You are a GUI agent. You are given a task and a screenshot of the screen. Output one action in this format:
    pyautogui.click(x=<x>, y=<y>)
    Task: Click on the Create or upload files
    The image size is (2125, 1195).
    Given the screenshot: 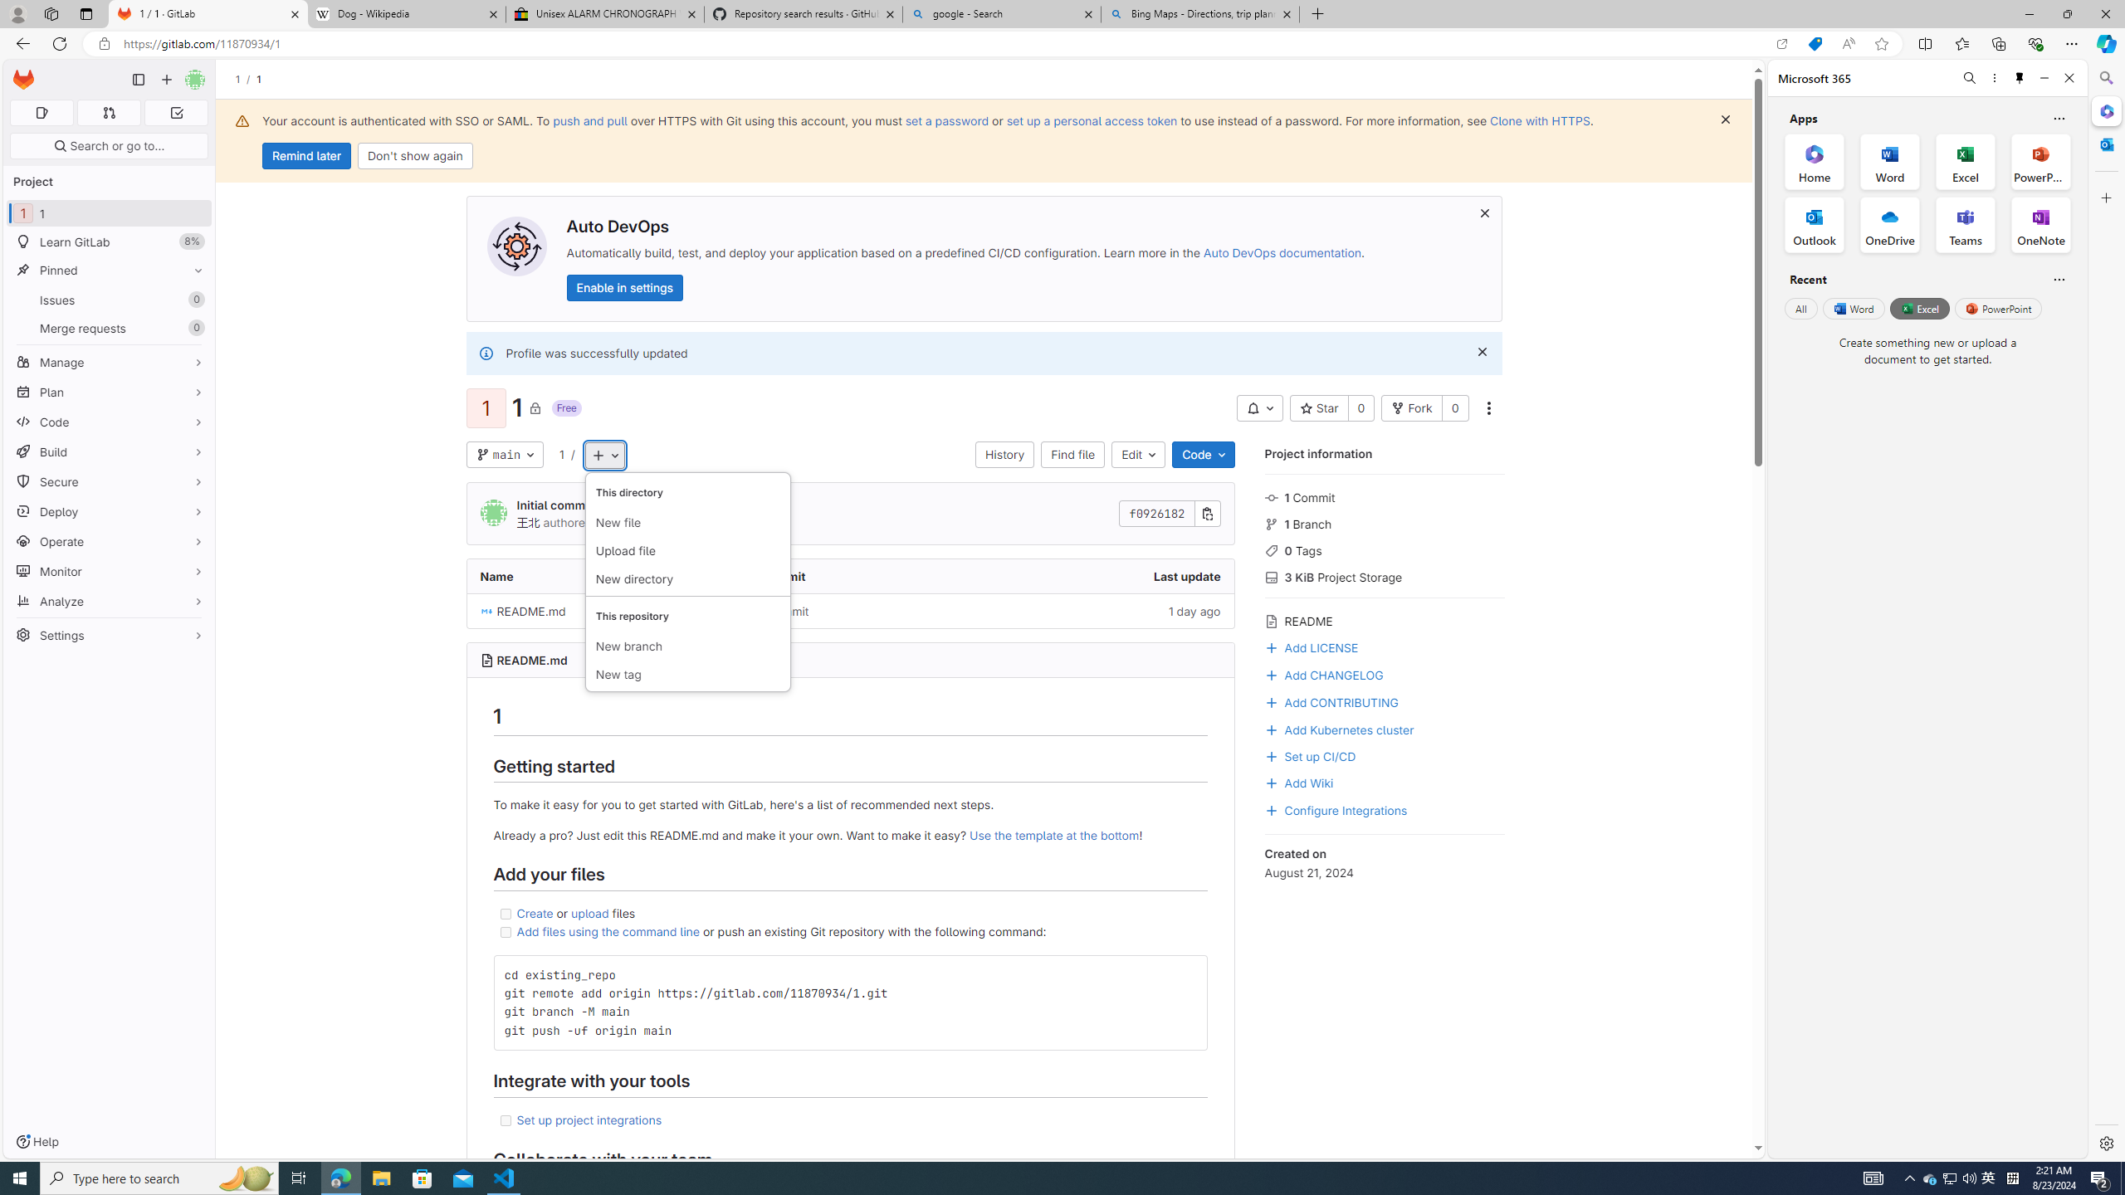 What is the action you would take?
    pyautogui.click(x=850, y=913)
    